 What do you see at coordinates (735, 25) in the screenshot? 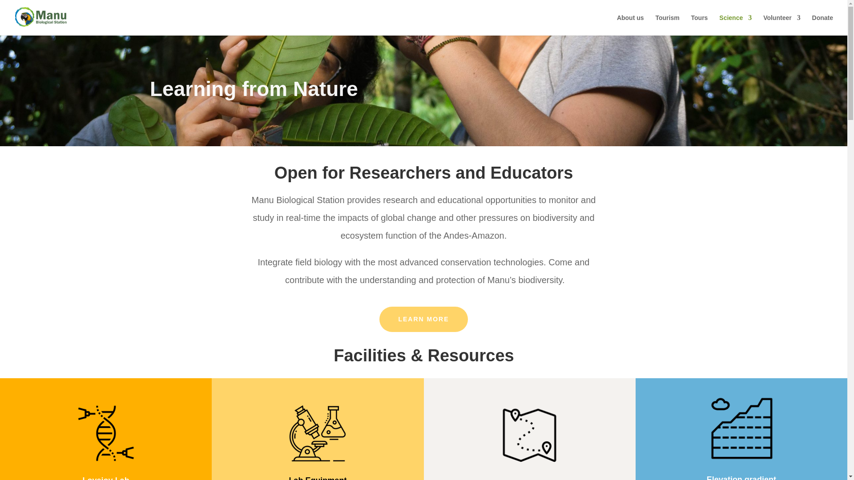
I see `Science` at bounding box center [735, 25].